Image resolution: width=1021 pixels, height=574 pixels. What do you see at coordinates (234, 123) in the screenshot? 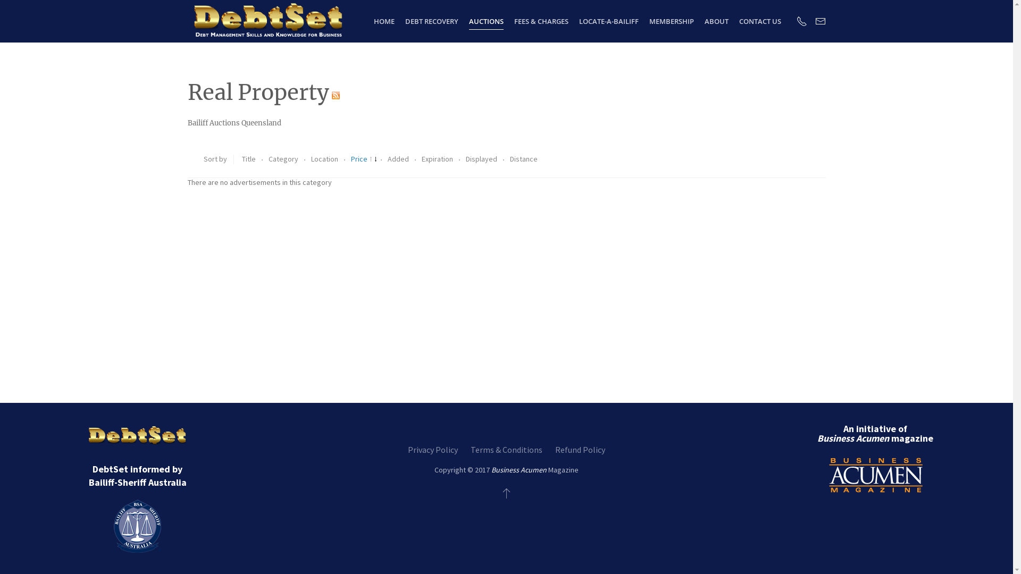
I see `Bailiff Auctions Queensland` at bounding box center [234, 123].